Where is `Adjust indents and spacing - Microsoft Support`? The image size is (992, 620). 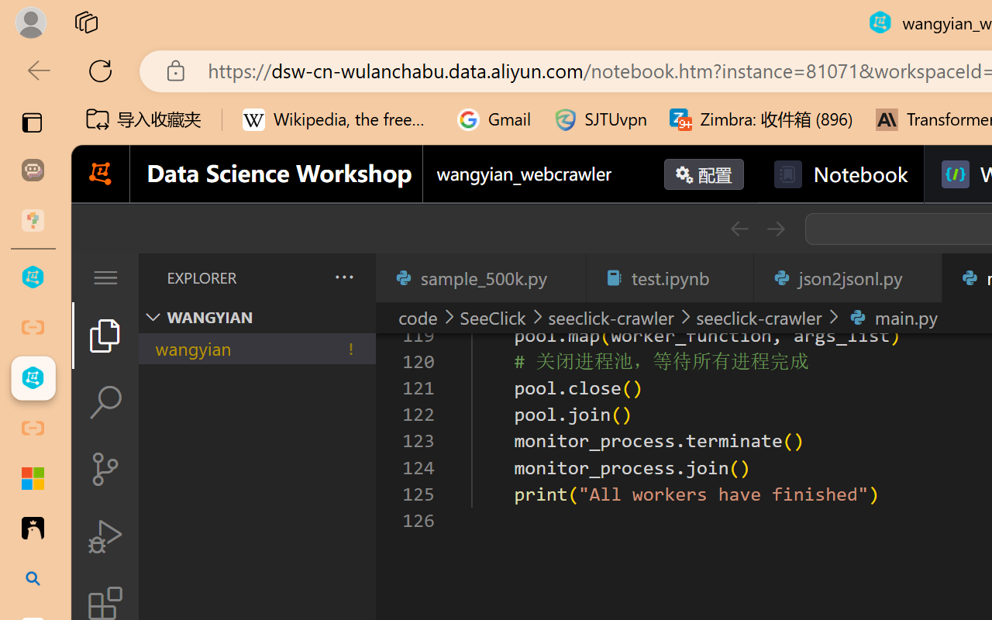 Adjust indents and spacing - Microsoft Support is located at coordinates (33, 478).